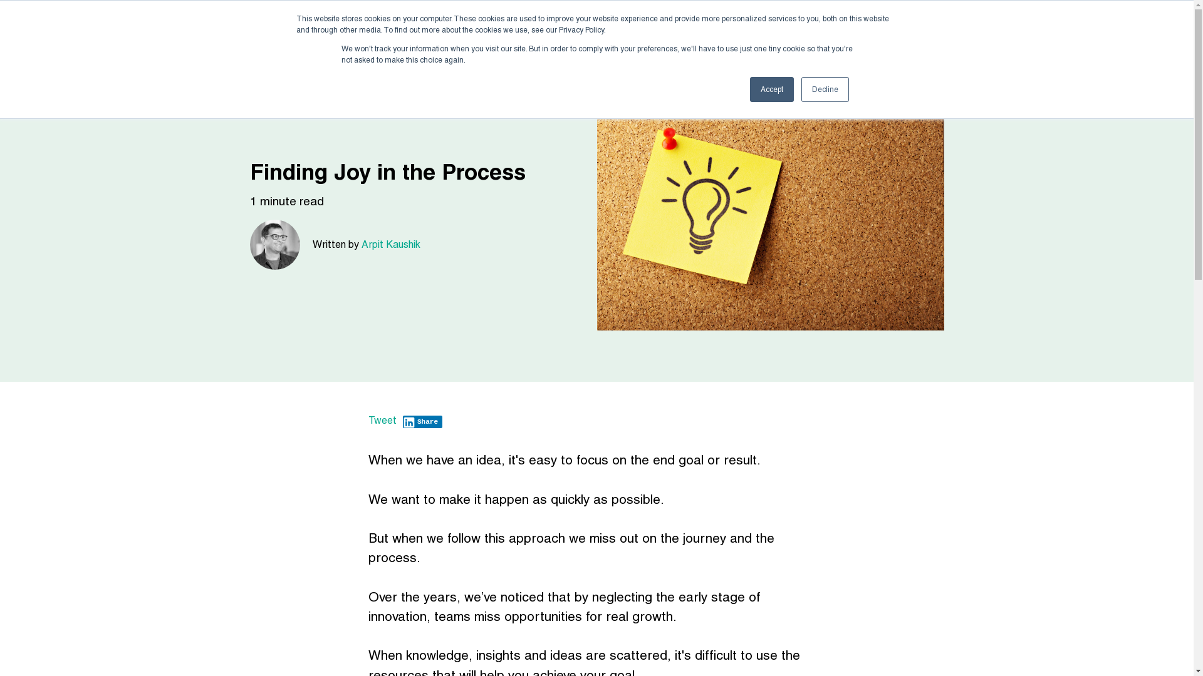 The height and width of the screenshot is (676, 1203). I want to click on Tweet, so click(382, 421).